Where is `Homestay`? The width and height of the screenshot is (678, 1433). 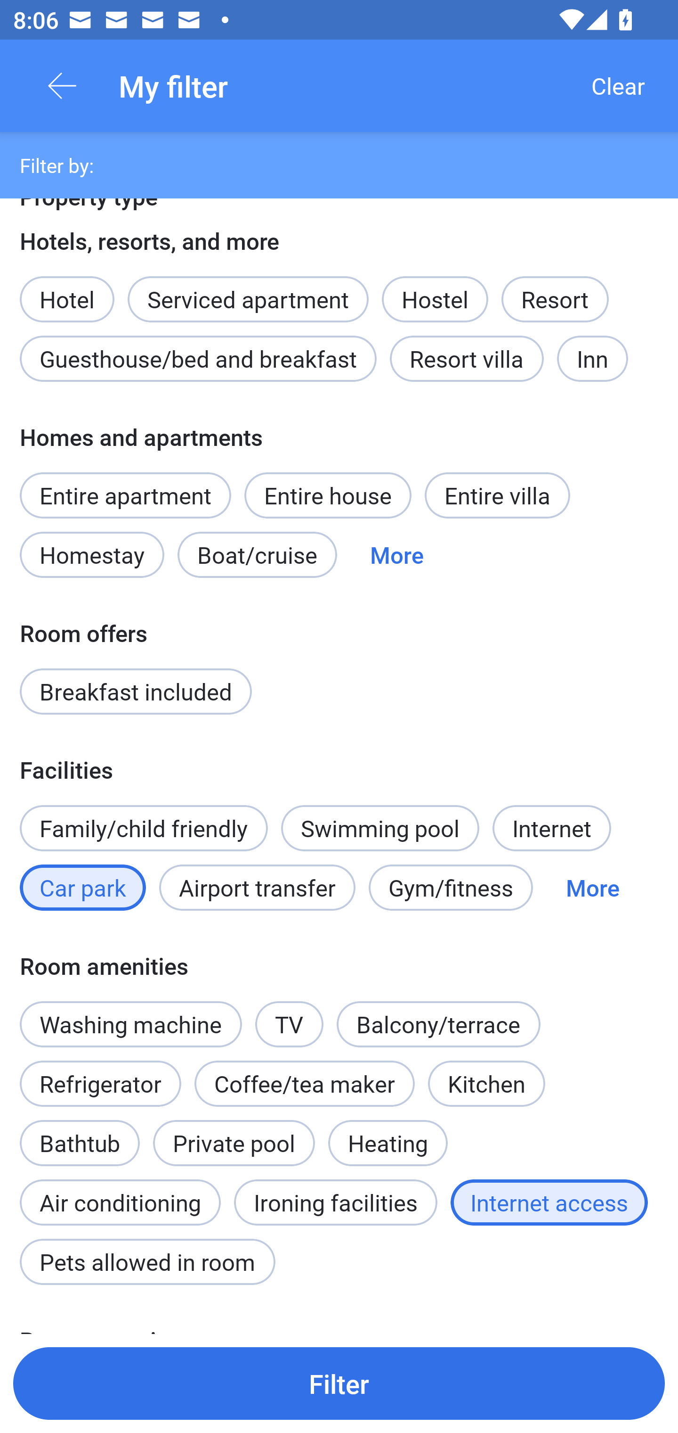 Homestay is located at coordinates (91, 555).